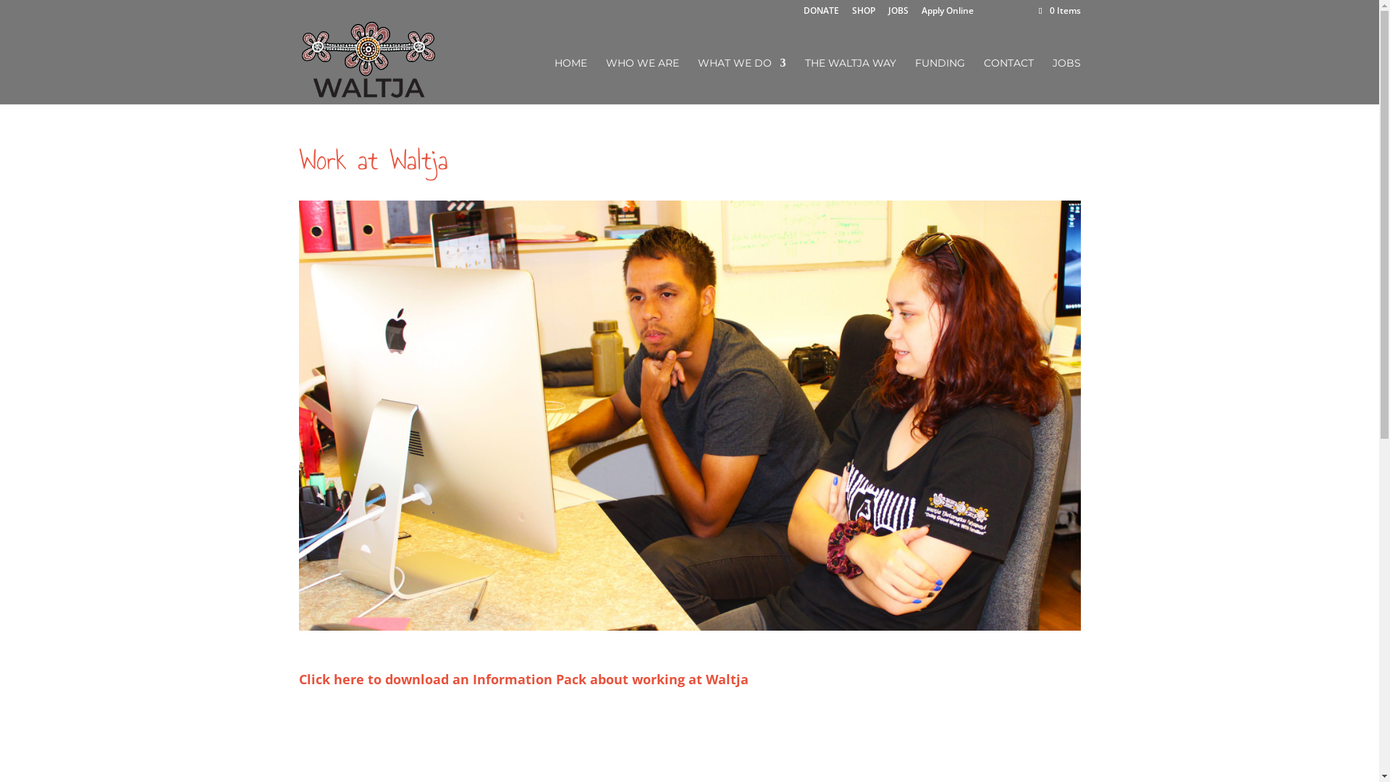 Image resolution: width=1390 pixels, height=782 pixels. Describe the element at coordinates (898, 14) in the screenshot. I see `JOBS` at that location.